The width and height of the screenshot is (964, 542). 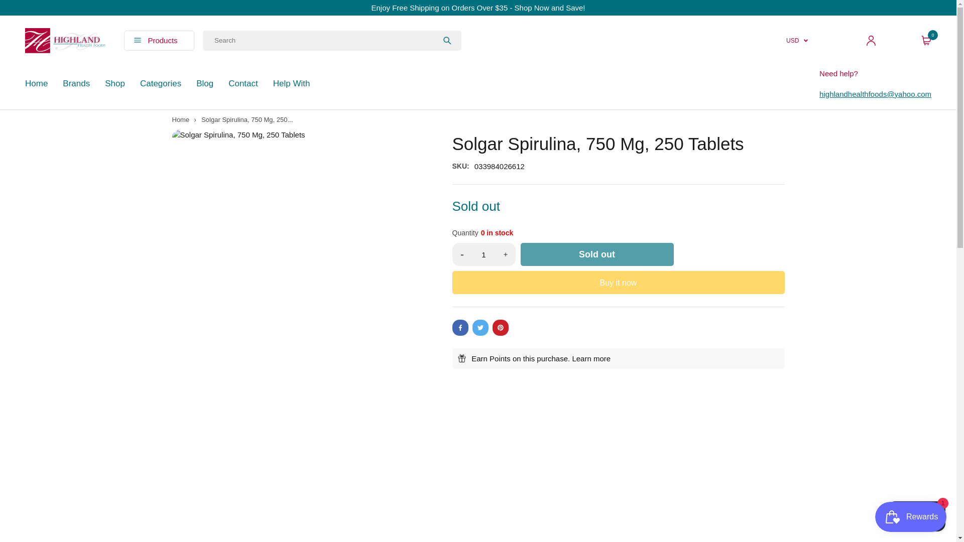 What do you see at coordinates (76, 83) in the screenshot?
I see `Brands` at bounding box center [76, 83].